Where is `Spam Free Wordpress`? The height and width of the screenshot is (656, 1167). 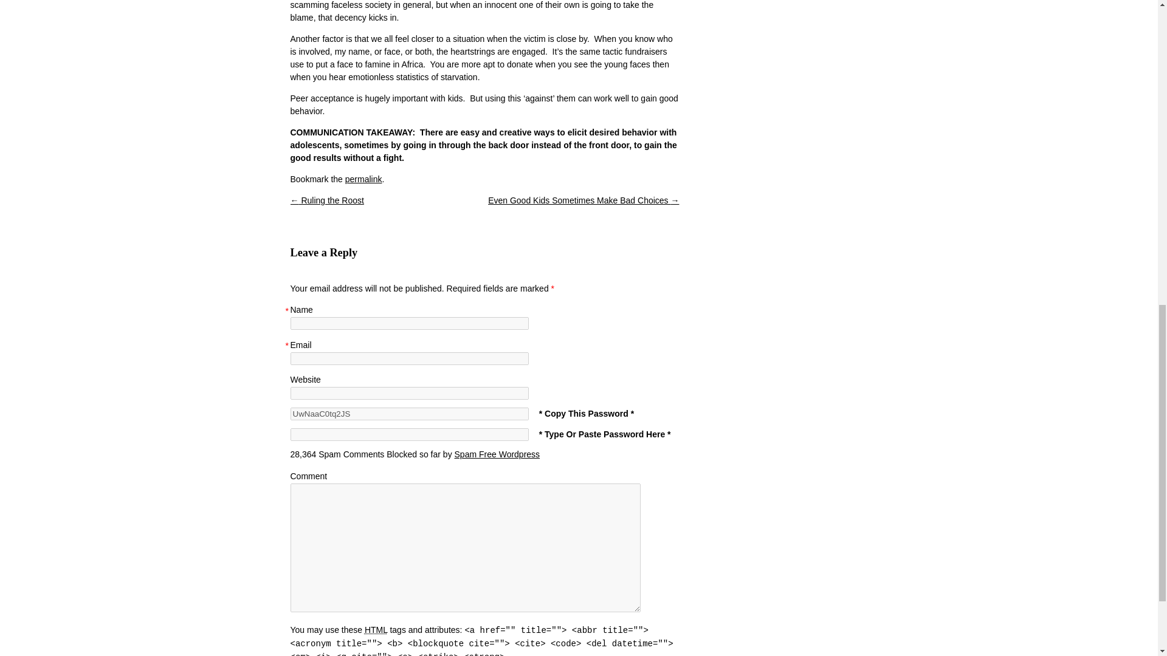 Spam Free Wordpress is located at coordinates (497, 454).